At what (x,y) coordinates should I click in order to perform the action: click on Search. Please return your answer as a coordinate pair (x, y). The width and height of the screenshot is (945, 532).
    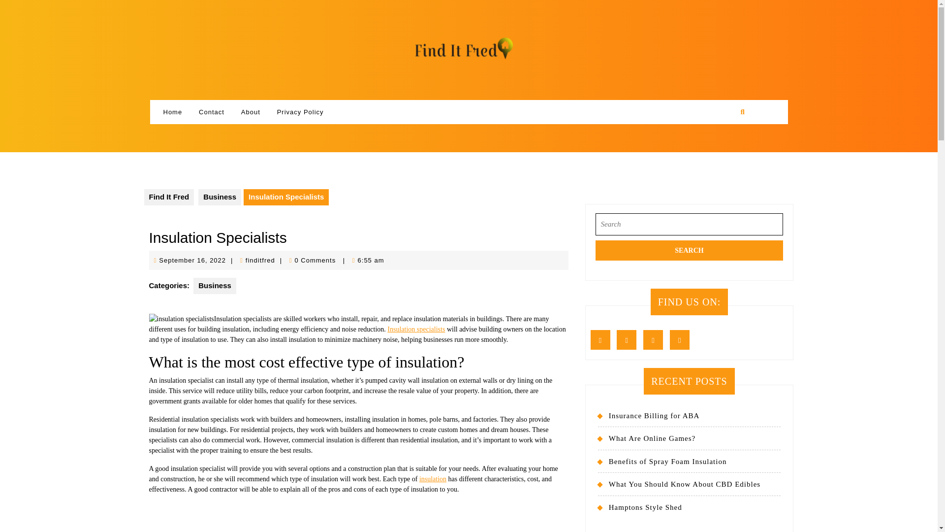
    Looking at the image, I should click on (689, 250).